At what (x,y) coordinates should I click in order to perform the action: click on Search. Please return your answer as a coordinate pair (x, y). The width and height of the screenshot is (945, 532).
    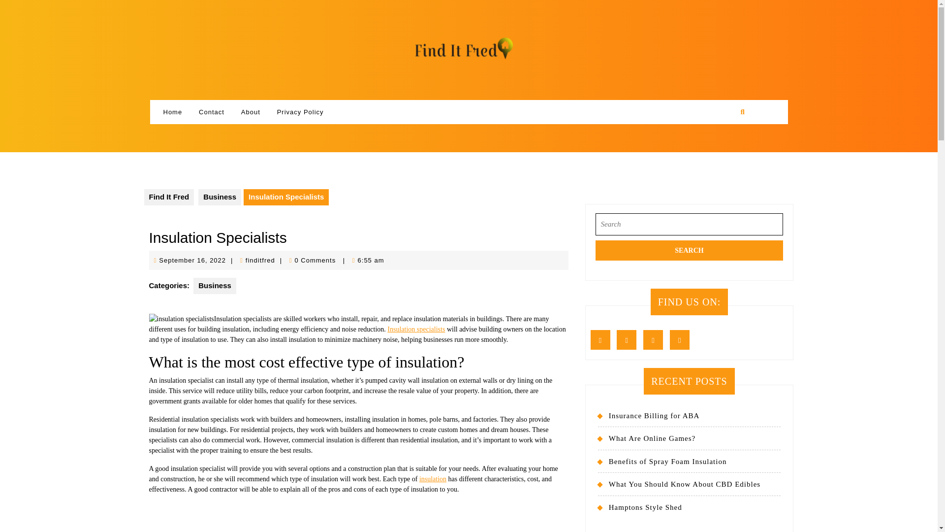
    Looking at the image, I should click on (689, 250).